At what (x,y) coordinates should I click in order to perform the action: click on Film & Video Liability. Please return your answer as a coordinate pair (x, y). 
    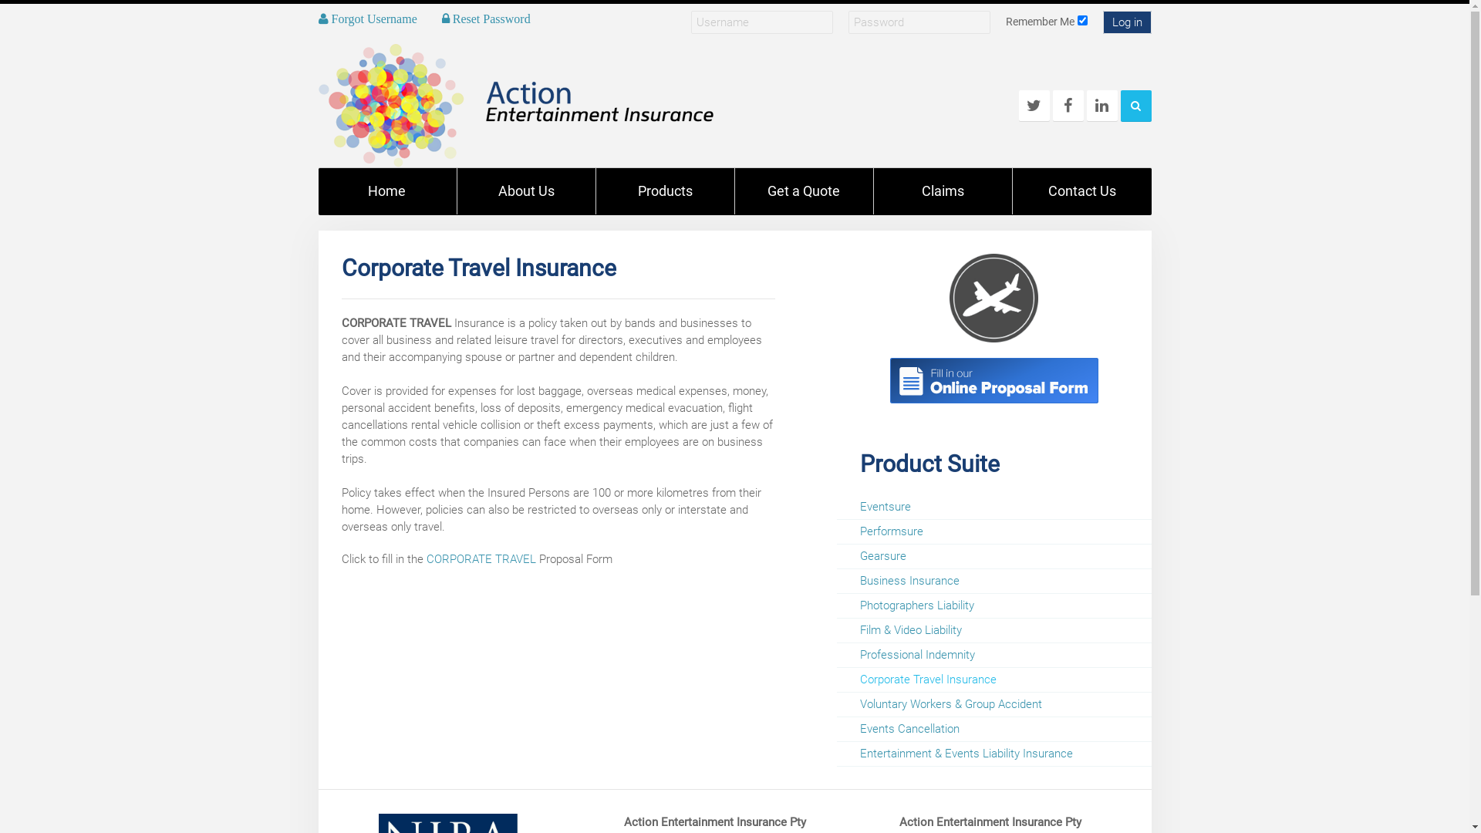
    Looking at the image, I should click on (994, 630).